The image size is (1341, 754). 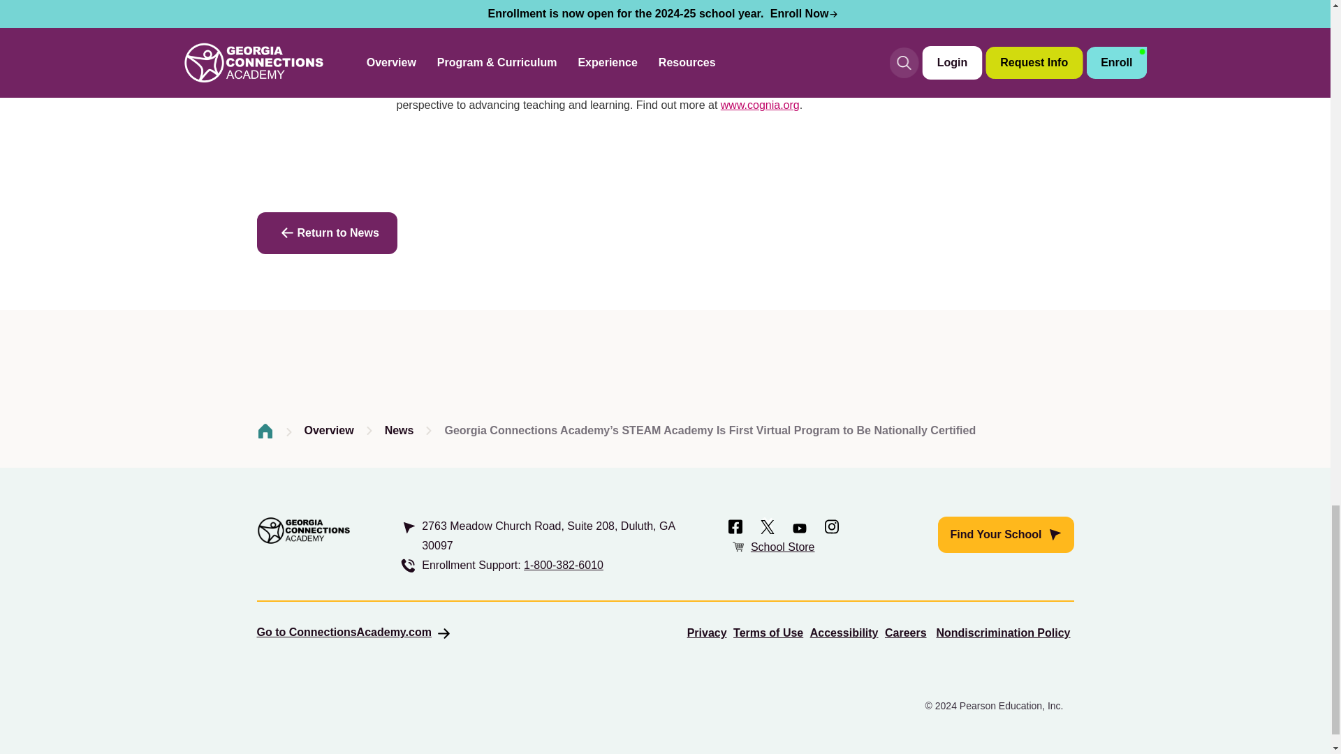 I want to click on Nondiscrimination policy, so click(x=1003, y=633).